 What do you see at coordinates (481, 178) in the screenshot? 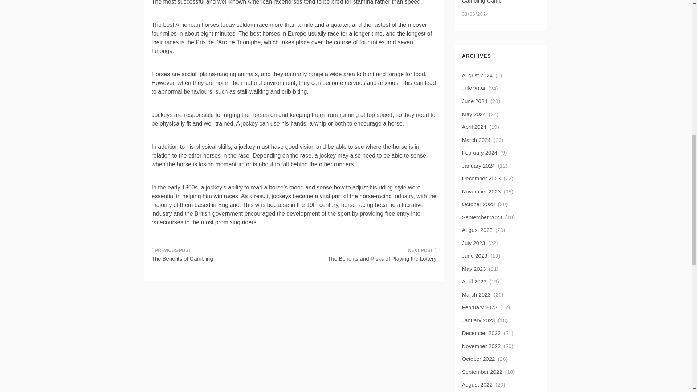
I see `December 2023` at bounding box center [481, 178].